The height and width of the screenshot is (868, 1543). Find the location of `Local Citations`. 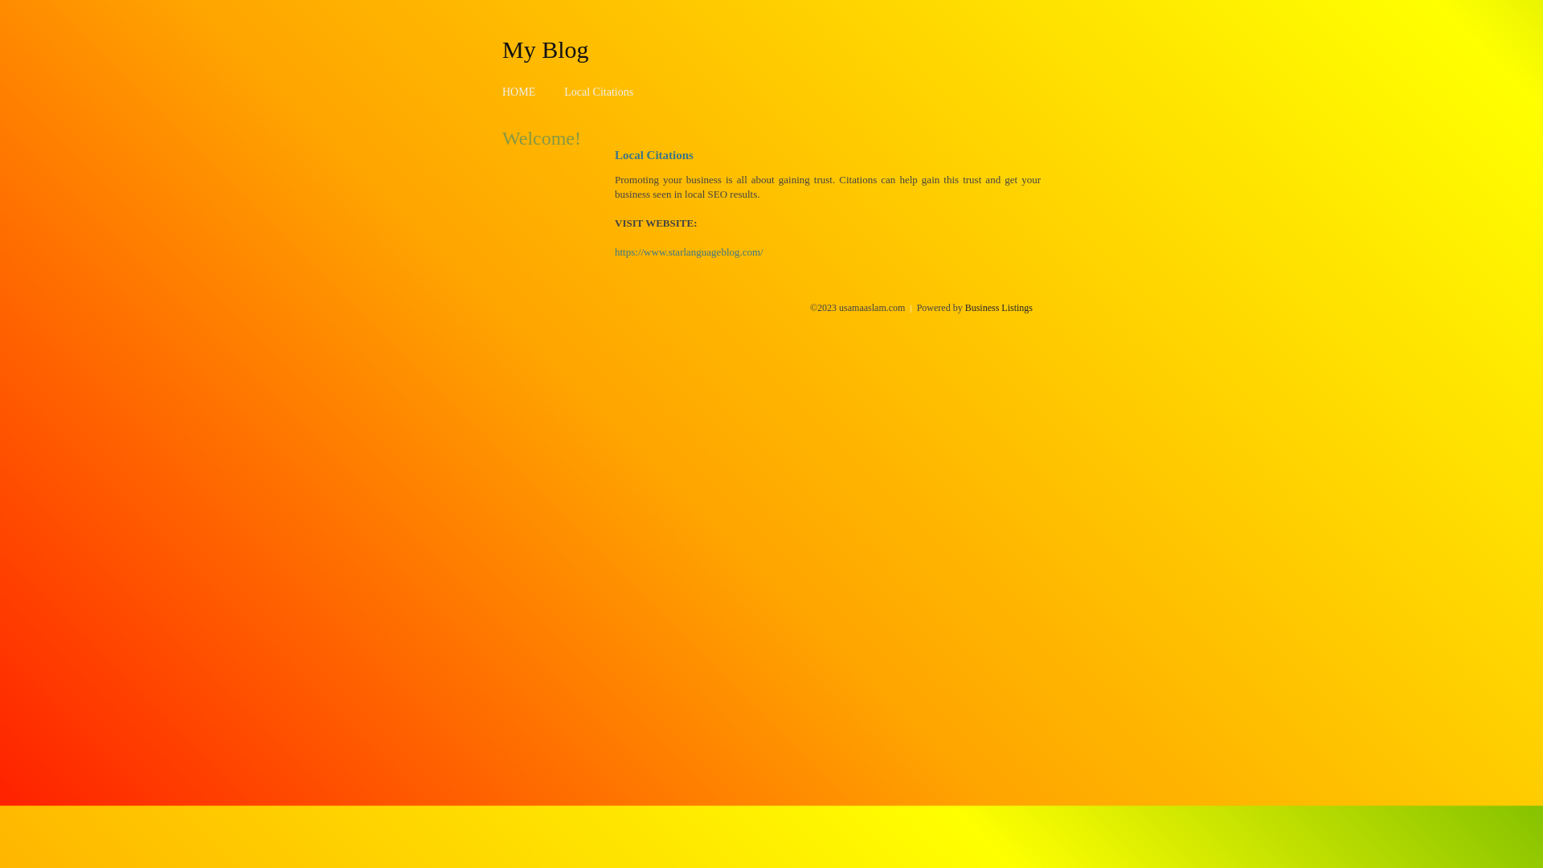

Local Citations is located at coordinates (599, 92).